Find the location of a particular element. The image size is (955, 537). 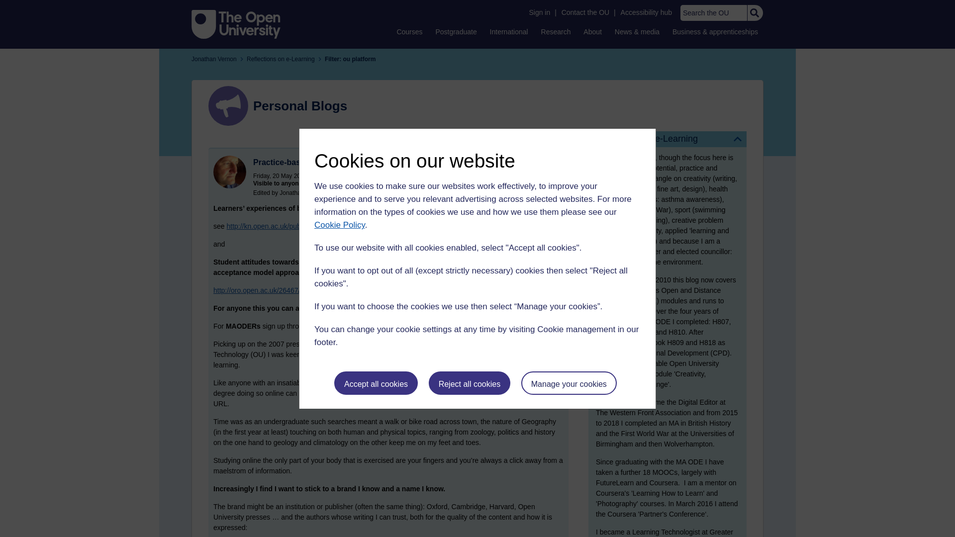

Manage your cookies is located at coordinates (569, 383).